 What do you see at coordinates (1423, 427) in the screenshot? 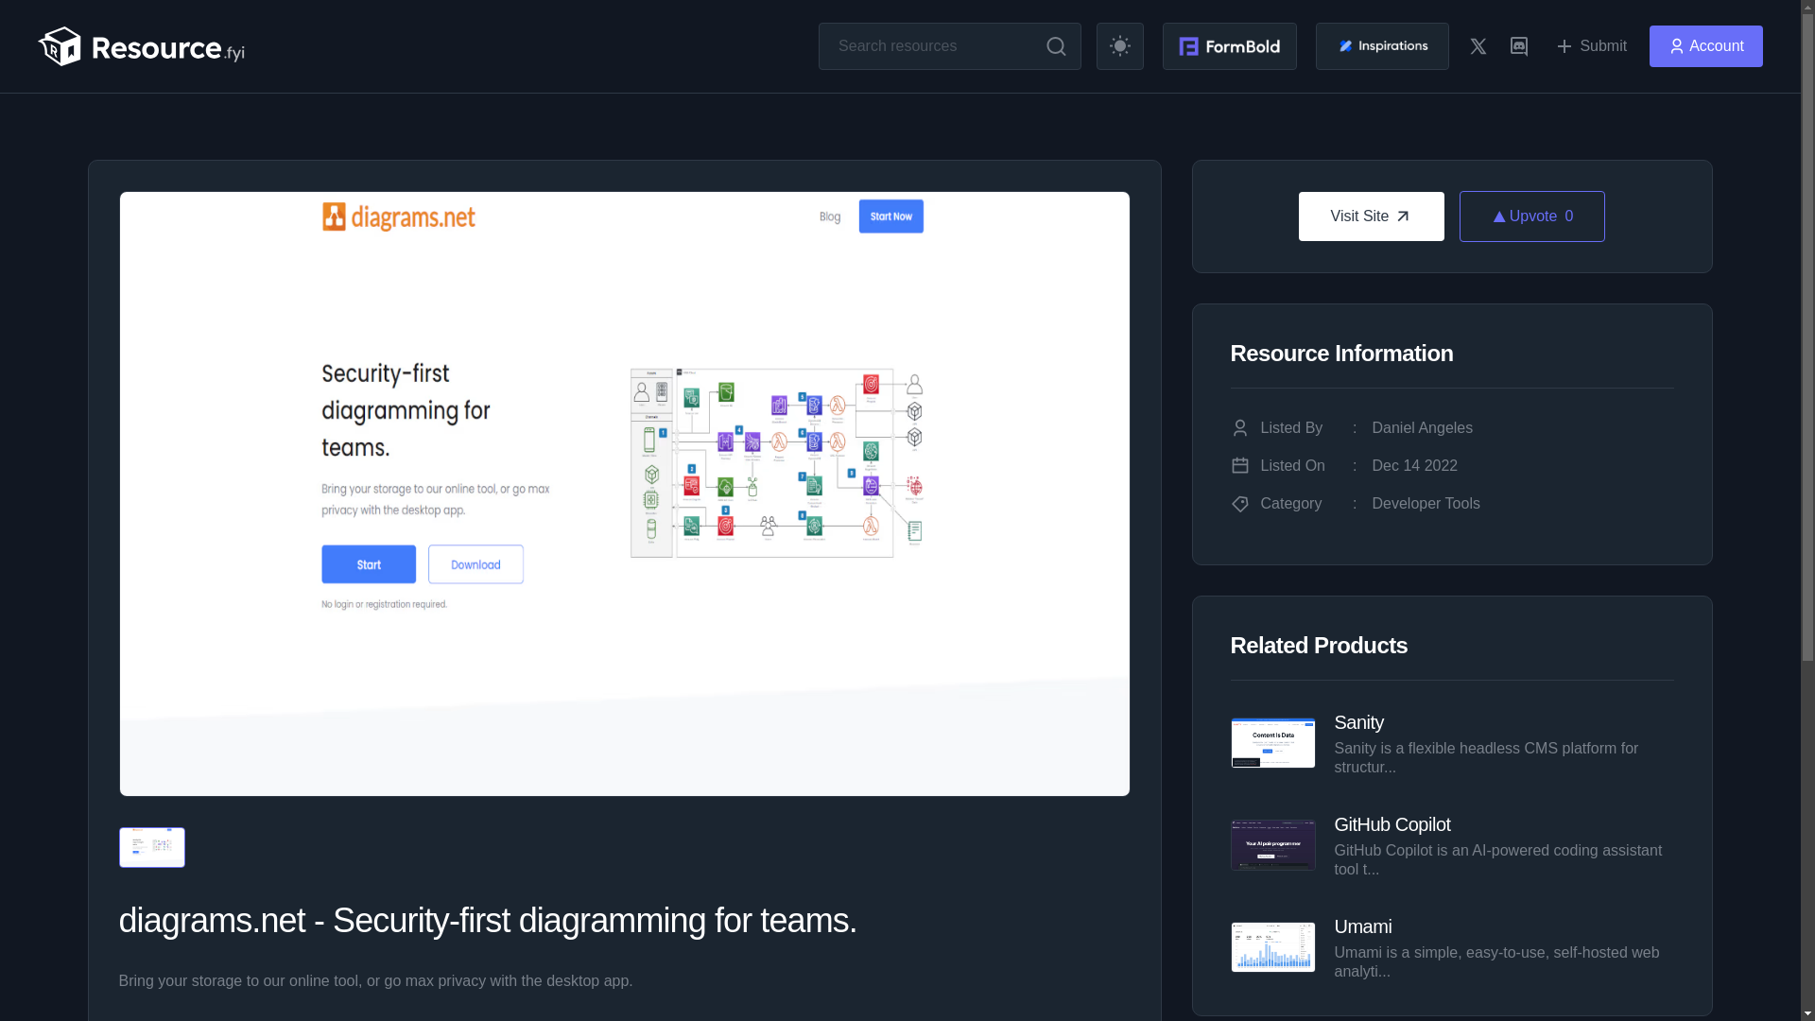
I see `Daniel Angeles` at bounding box center [1423, 427].